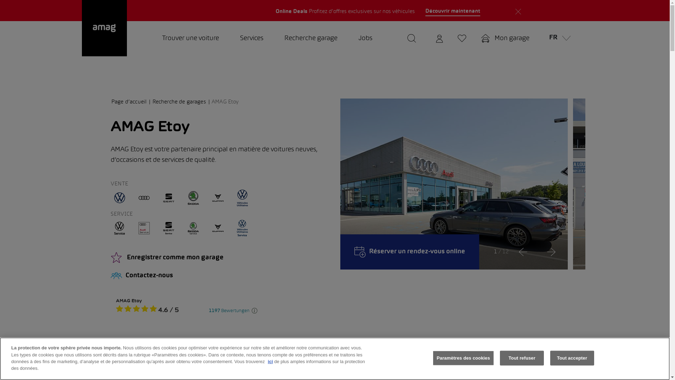  What do you see at coordinates (181, 102) in the screenshot?
I see `Recherche de garages` at bounding box center [181, 102].